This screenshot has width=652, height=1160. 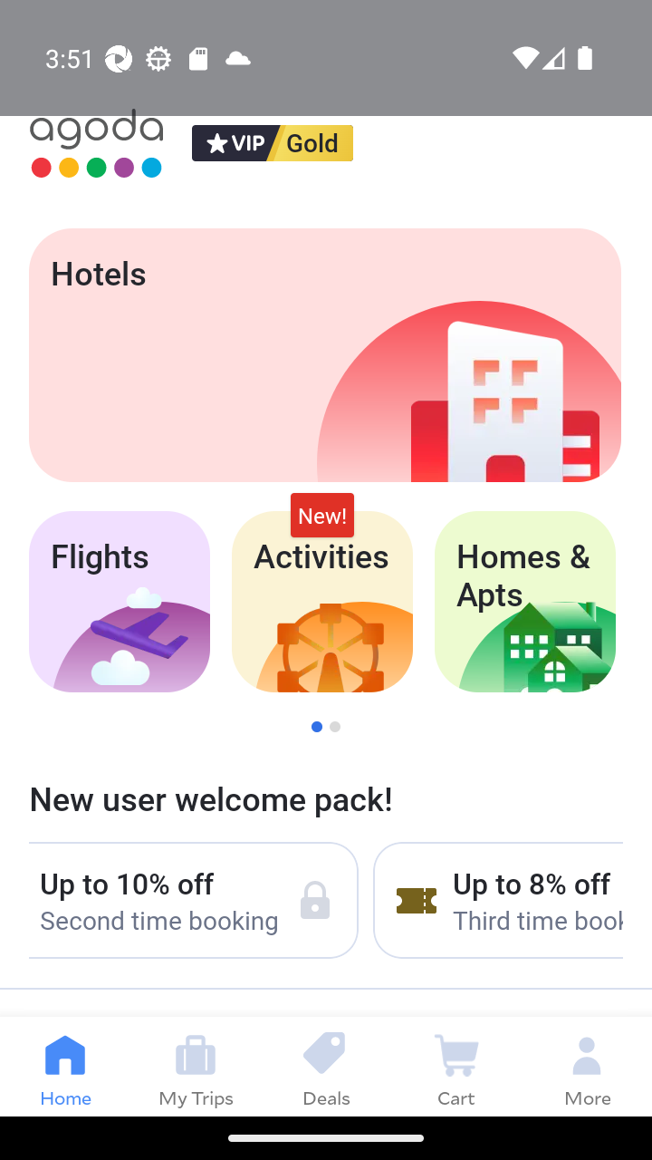 I want to click on Activities, so click(x=322, y=602).